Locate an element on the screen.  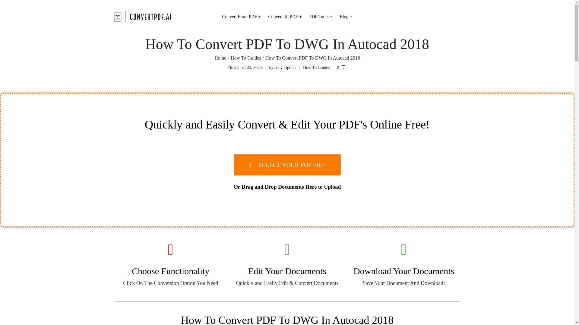
Convert From PDF is located at coordinates (242, 17).